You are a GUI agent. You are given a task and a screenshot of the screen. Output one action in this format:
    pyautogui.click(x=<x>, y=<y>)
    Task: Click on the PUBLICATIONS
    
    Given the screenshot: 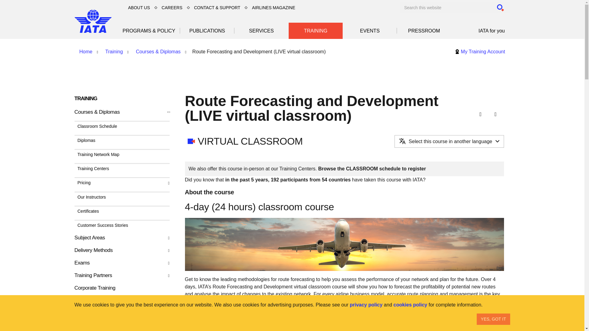 What is the action you would take?
    pyautogui.click(x=207, y=31)
    